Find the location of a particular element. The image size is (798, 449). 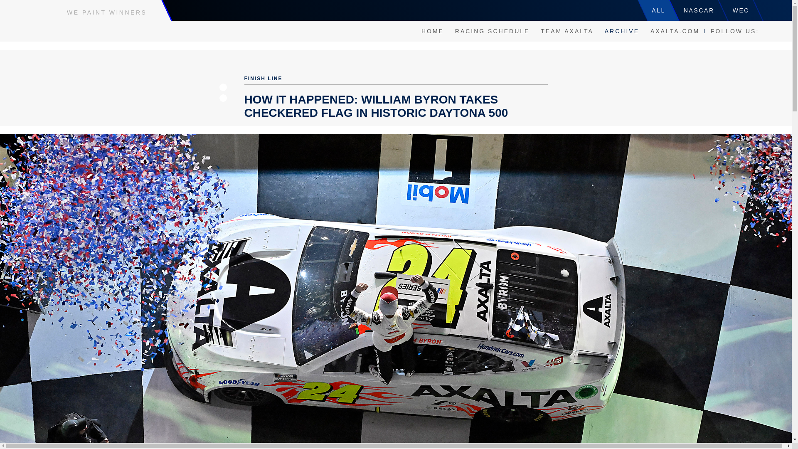

ARCHIVE is located at coordinates (622, 31).